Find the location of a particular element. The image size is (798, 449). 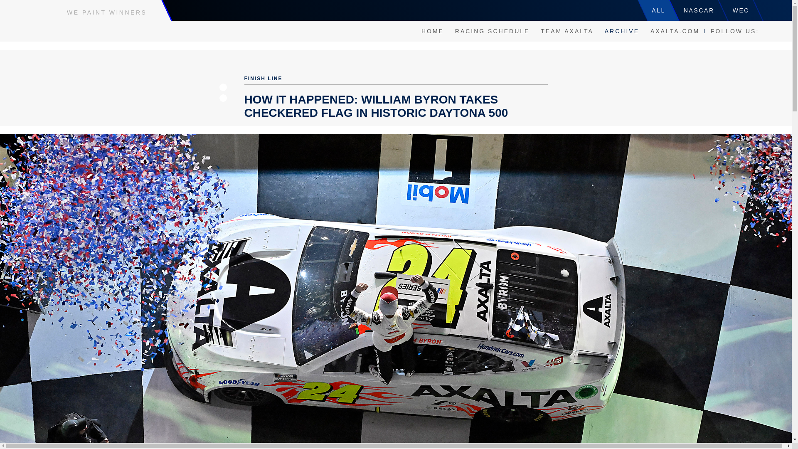

ARCHIVE is located at coordinates (622, 31).